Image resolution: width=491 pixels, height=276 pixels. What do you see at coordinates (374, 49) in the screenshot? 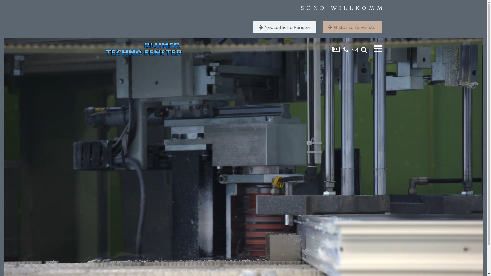
I see `   ` at bounding box center [374, 49].